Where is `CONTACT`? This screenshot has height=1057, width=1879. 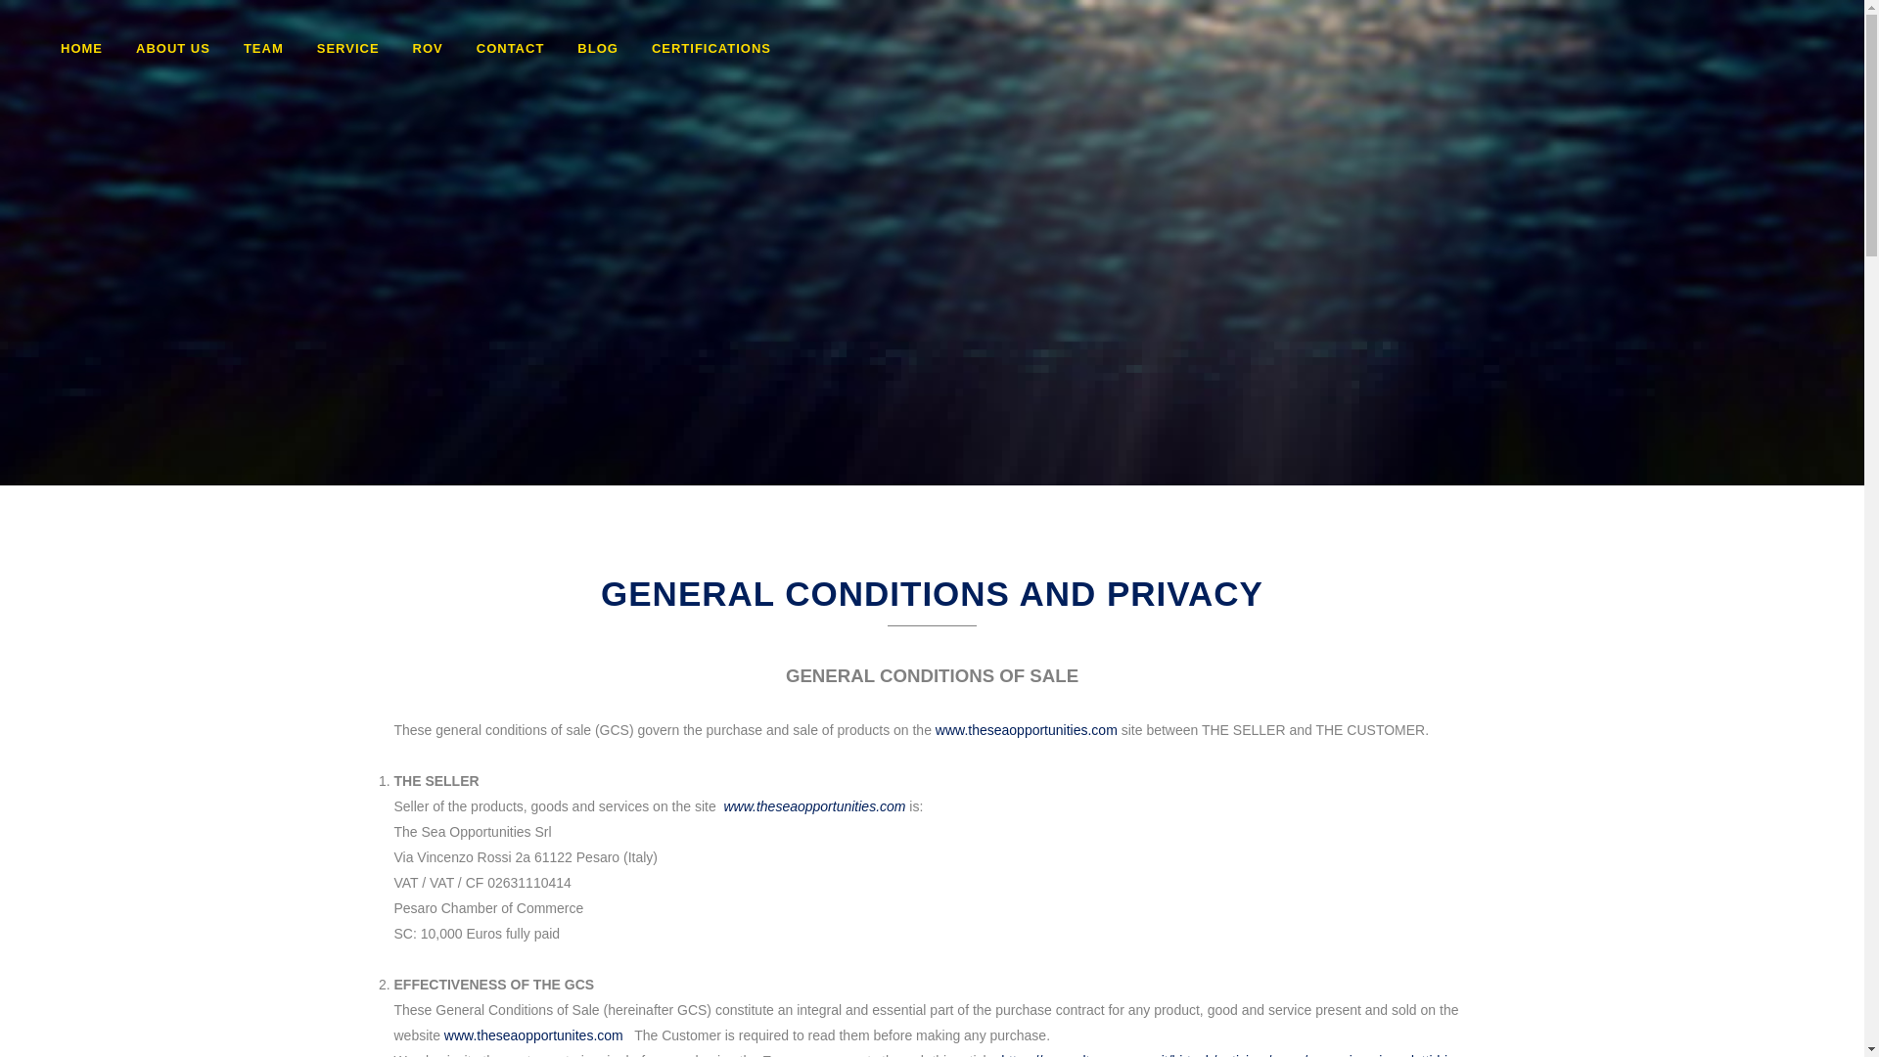 CONTACT is located at coordinates (511, 49).